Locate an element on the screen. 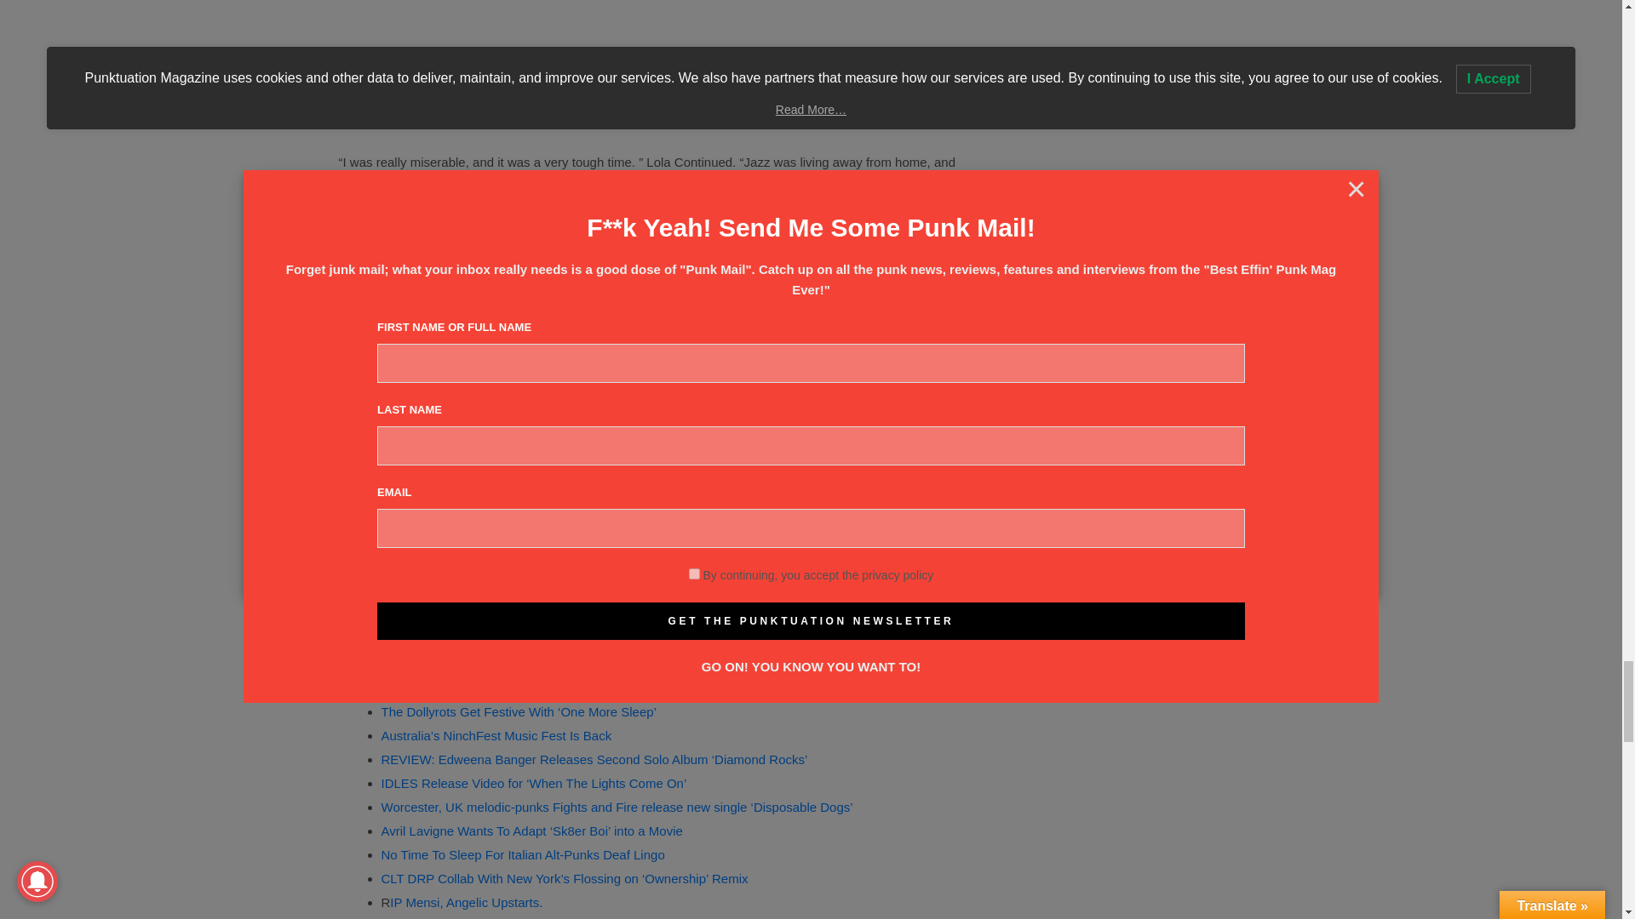  No Time To Sleep For Italian Alt-Punks Deaf Lingo is located at coordinates (523, 854).